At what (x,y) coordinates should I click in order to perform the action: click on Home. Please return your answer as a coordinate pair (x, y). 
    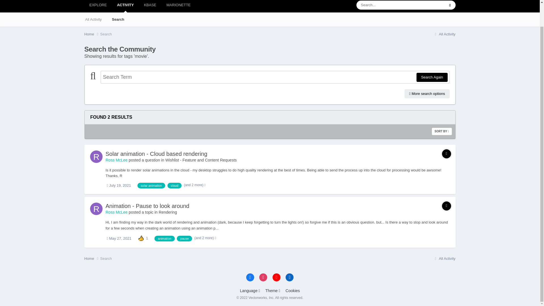
    Looking at the image, I should click on (92, 34).